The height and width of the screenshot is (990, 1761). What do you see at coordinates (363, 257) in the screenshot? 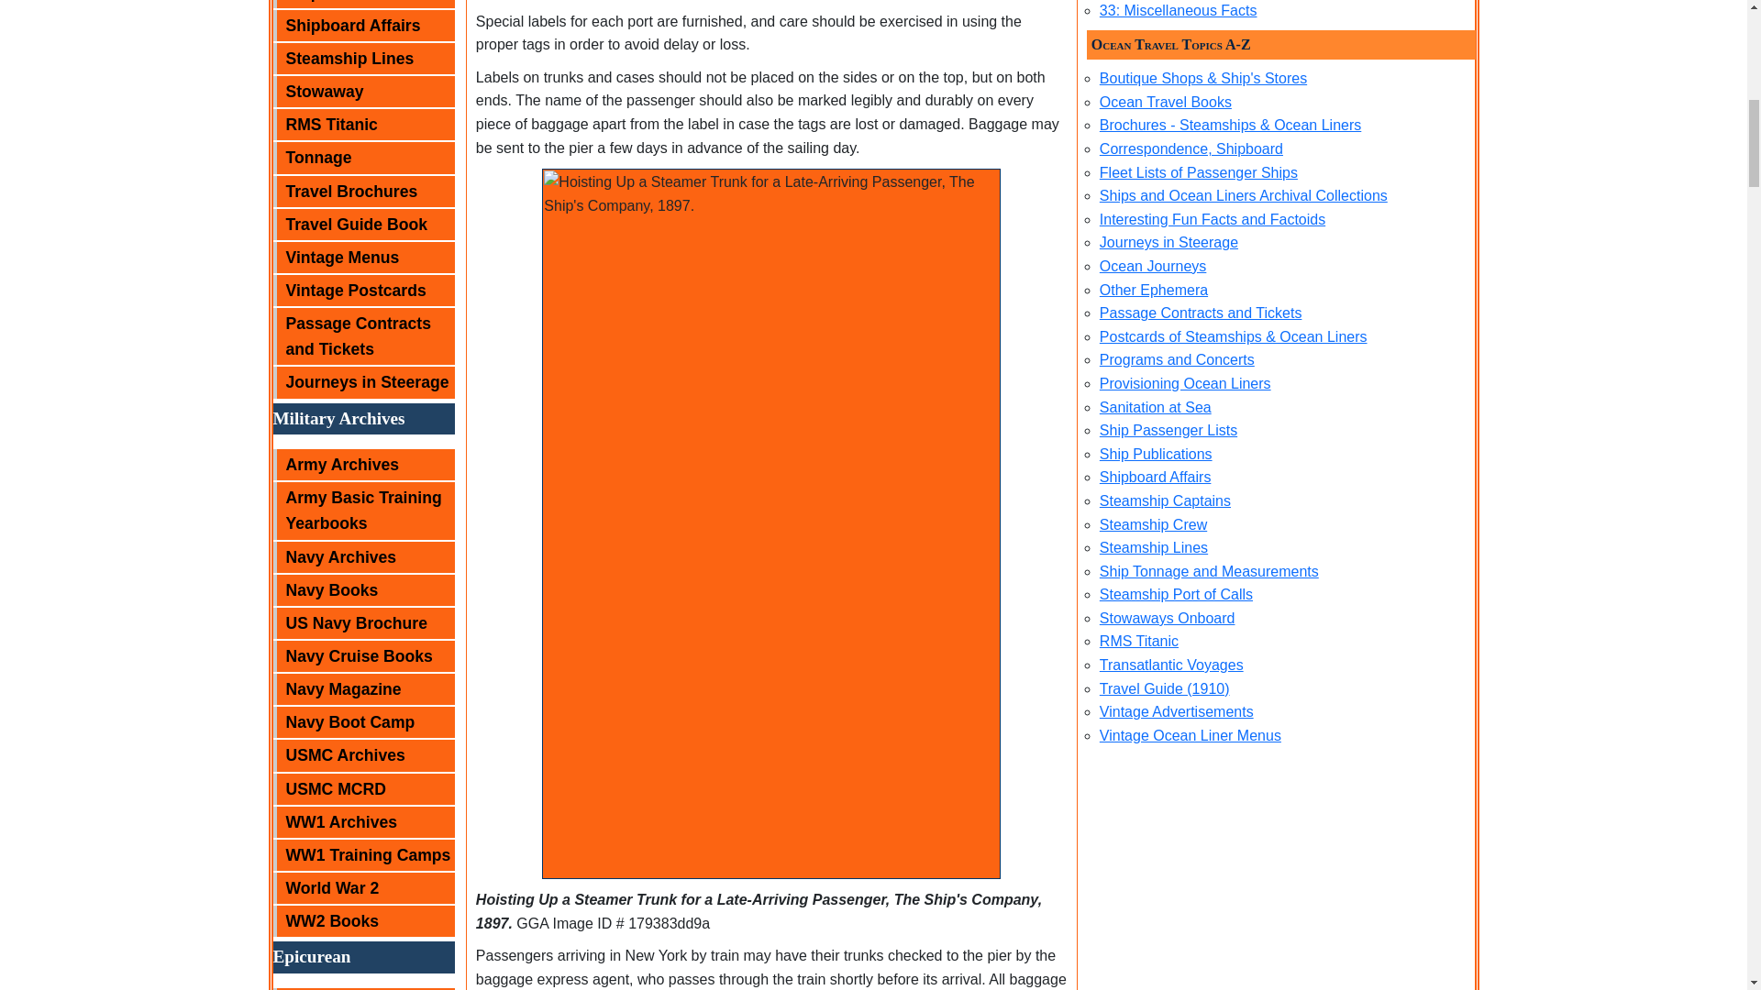
I see `Vintage Menus` at bounding box center [363, 257].